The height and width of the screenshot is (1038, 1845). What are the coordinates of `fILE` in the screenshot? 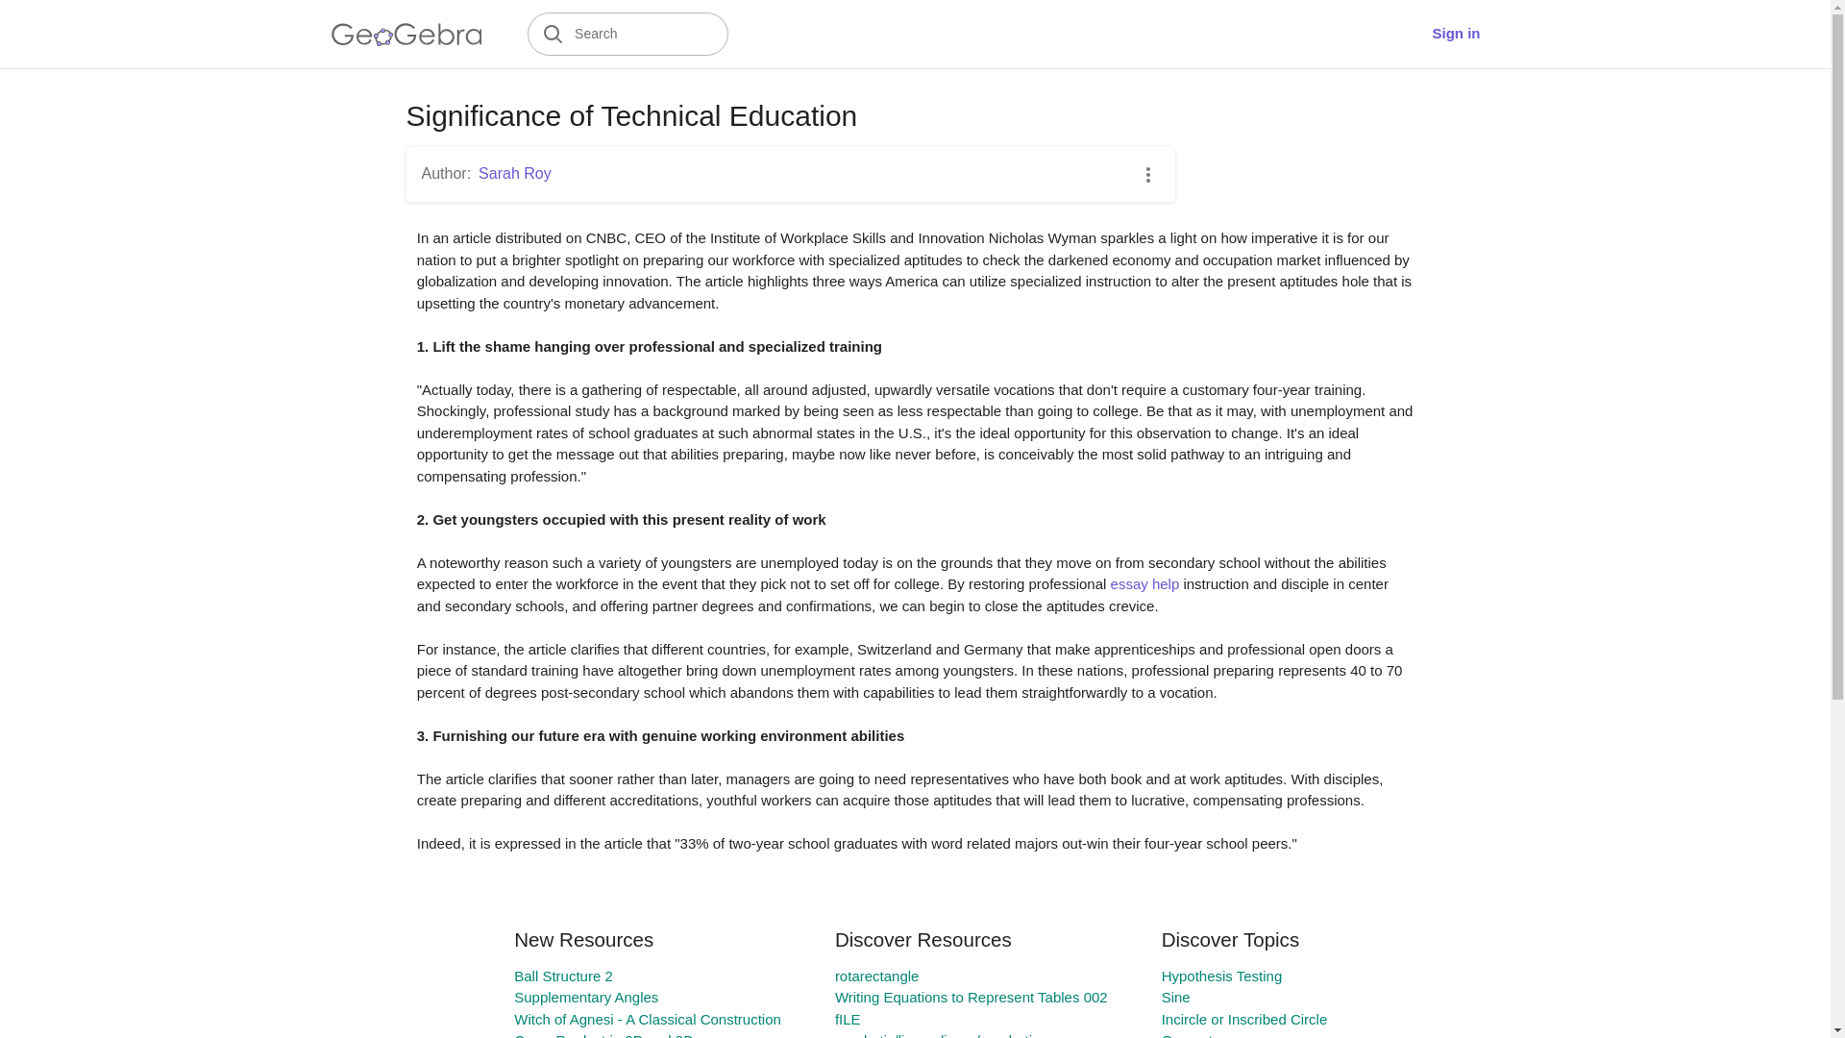 It's located at (848, 1019).